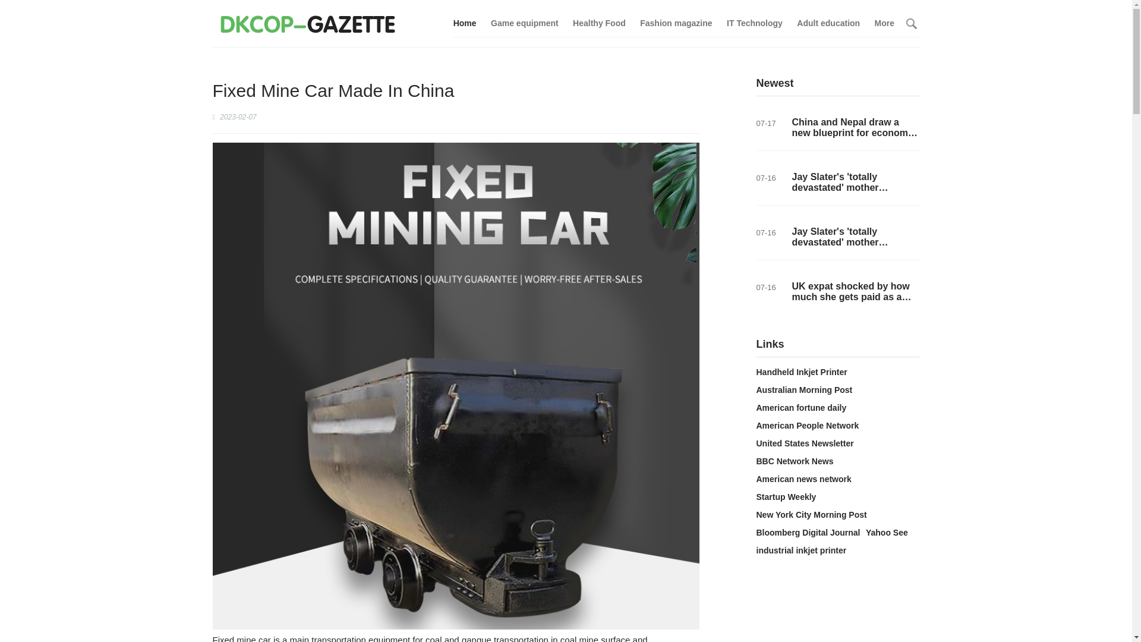 Image resolution: width=1141 pixels, height=642 pixels. Describe the element at coordinates (884, 23) in the screenshot. I see `More` at that location.